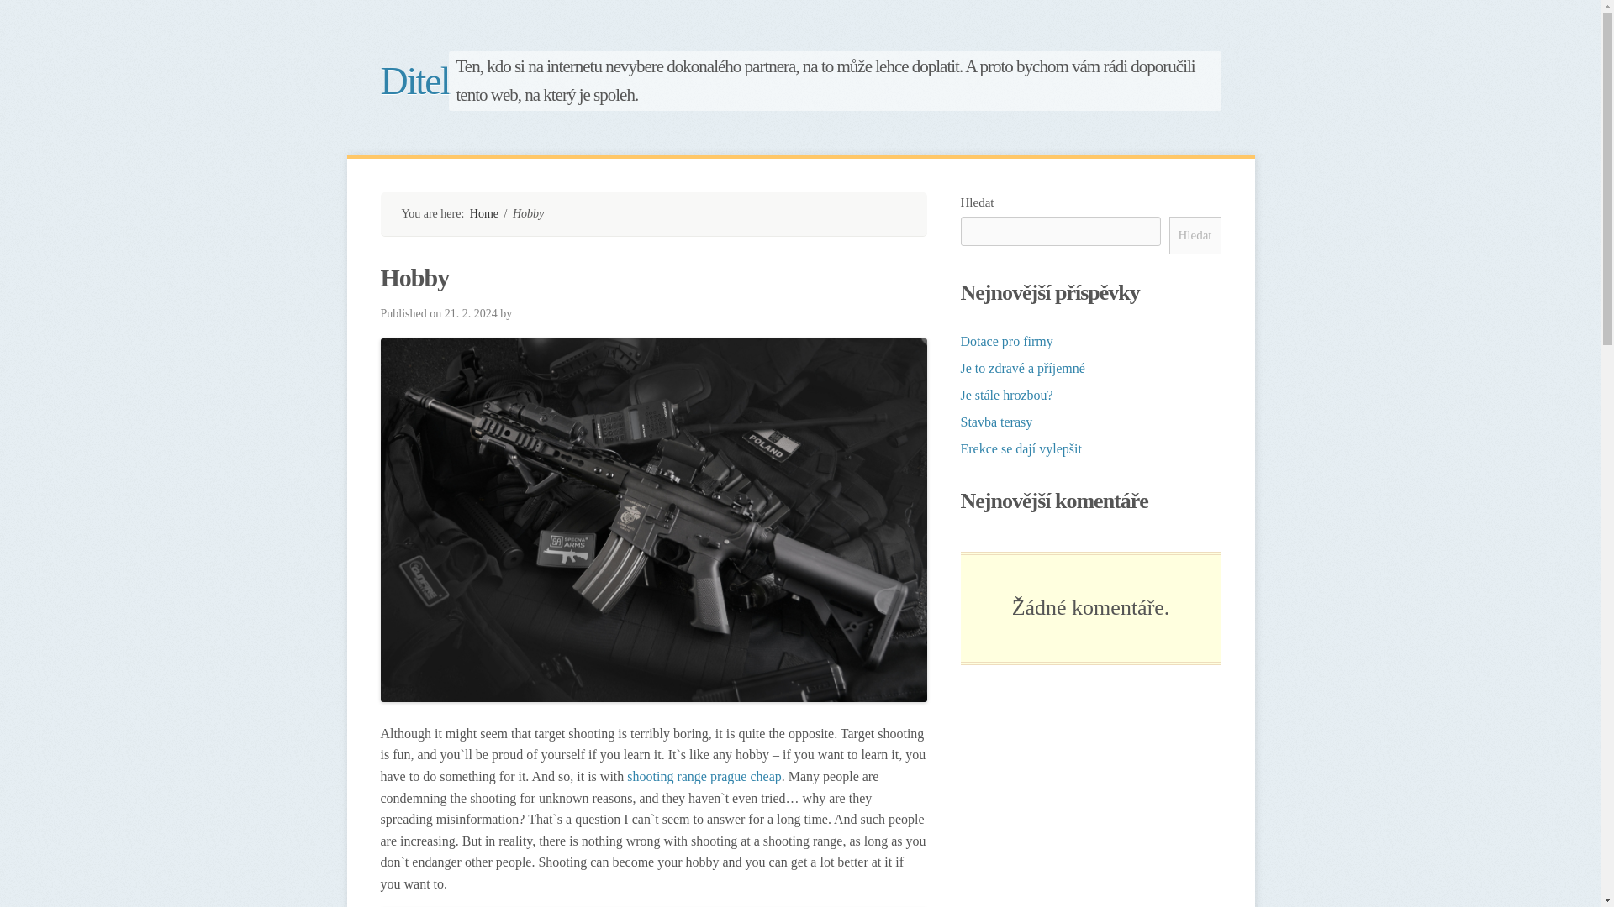  Describe the element at coordinates (1005, 341) in the screenshot. I see `Dotace pro firmy` at that location.